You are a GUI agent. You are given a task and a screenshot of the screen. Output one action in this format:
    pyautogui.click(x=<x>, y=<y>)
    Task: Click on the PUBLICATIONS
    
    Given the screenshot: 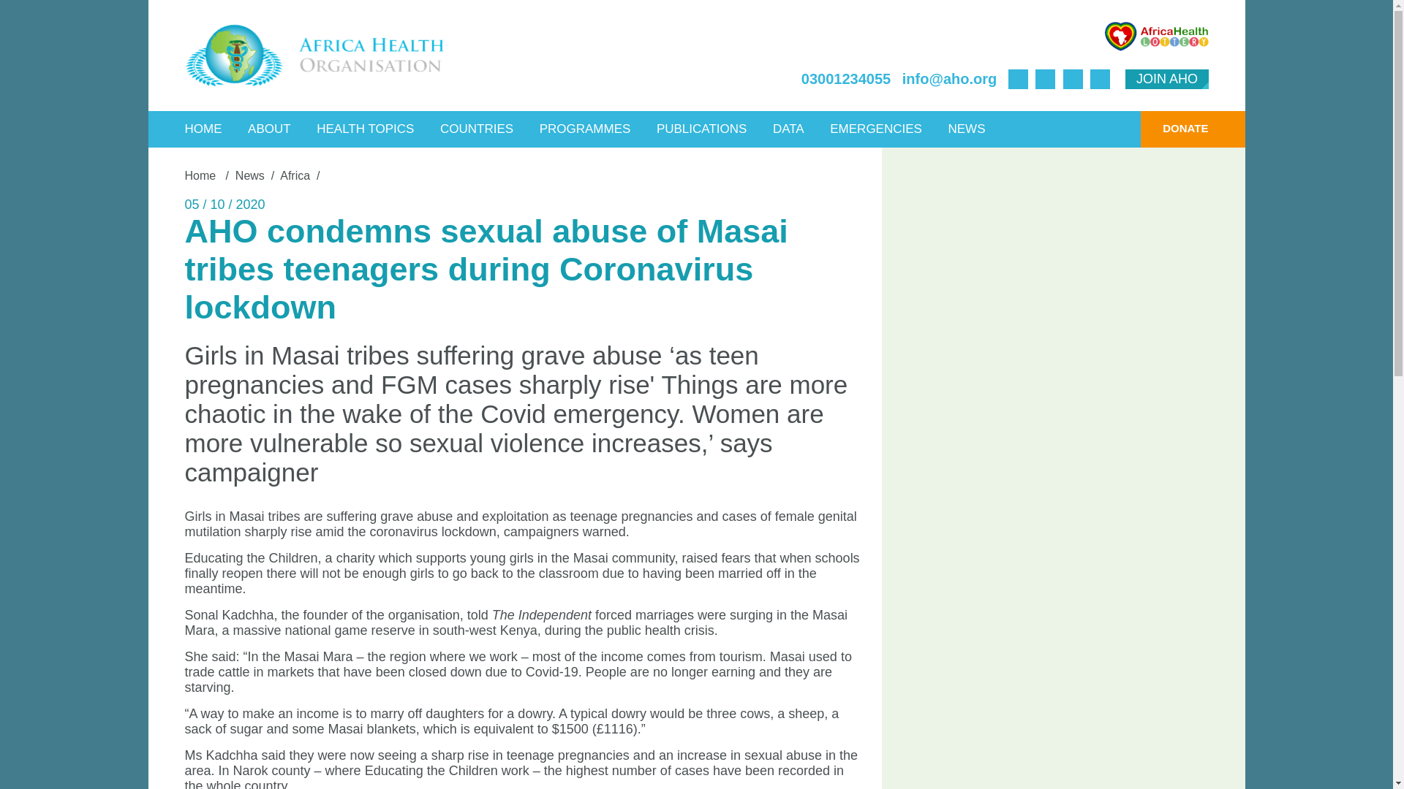 What is the action you would take?
    pyautogui.click(x=702, y=129)
    